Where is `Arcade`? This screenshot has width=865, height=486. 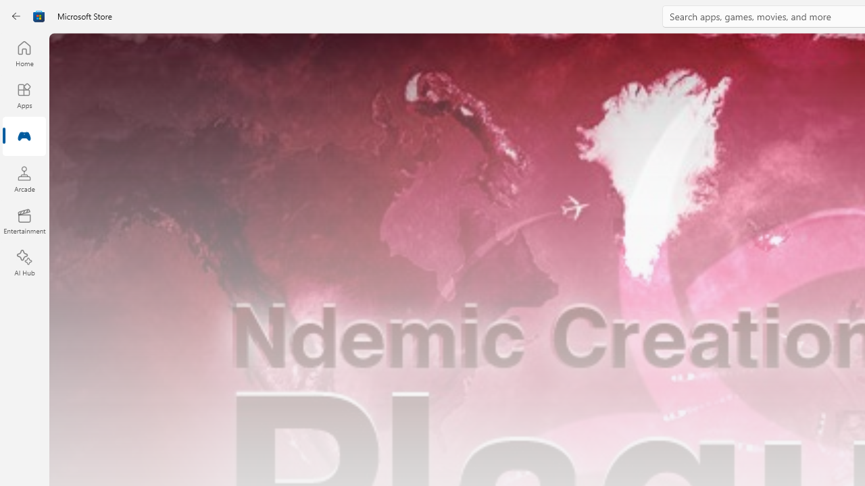
Arcade is located at coordinates (24, 179).